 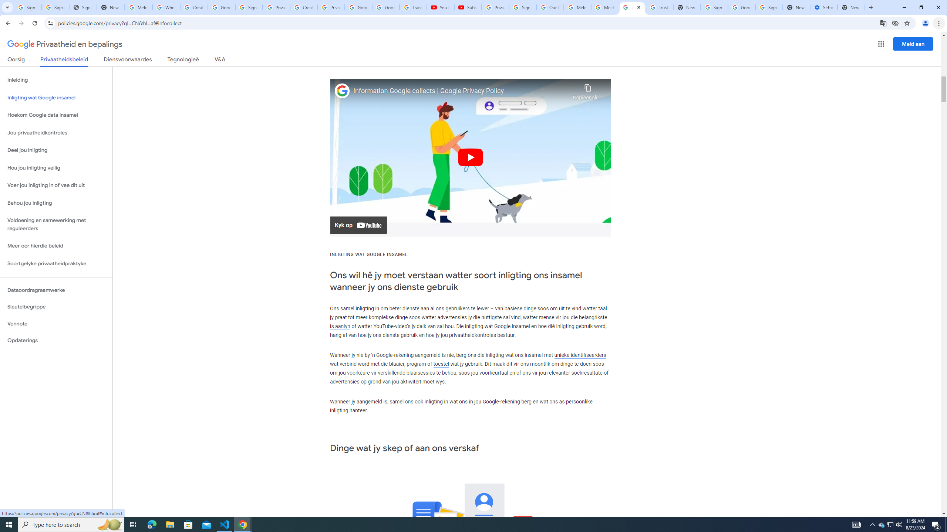 What do you see at coordinates (64, 61) in the screenshot?
I see `Privaatheidsbeleid` at bounding box center [64, 61].